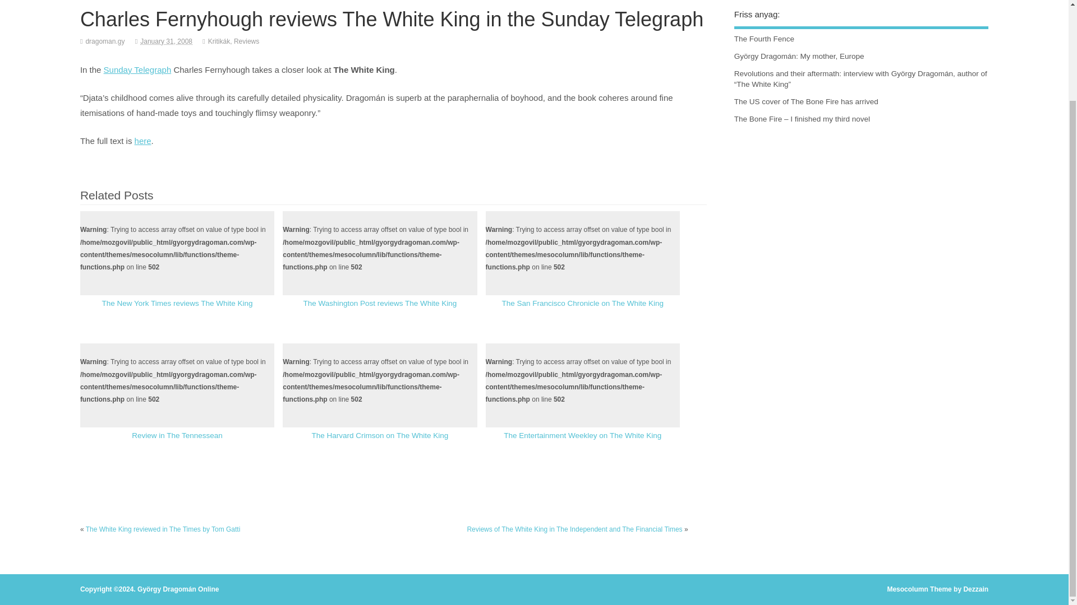  What do you see at coordinates (764, 38) in the screenshot?
I see `The Fourth Fence` at bounding box center [764, 38].